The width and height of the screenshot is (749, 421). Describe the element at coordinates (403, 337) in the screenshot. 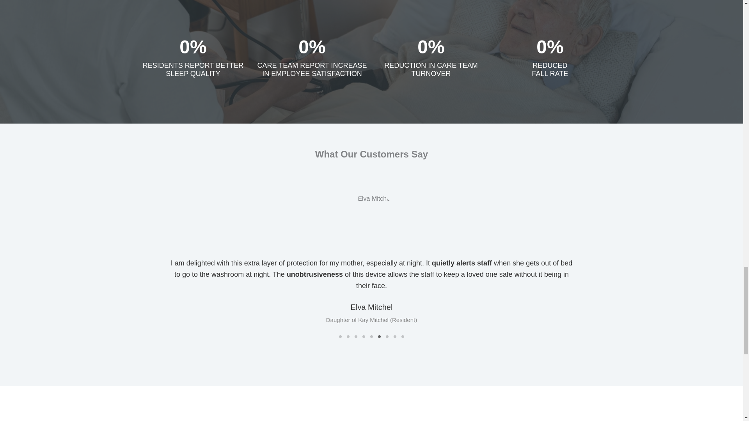

I see `9` at that location.